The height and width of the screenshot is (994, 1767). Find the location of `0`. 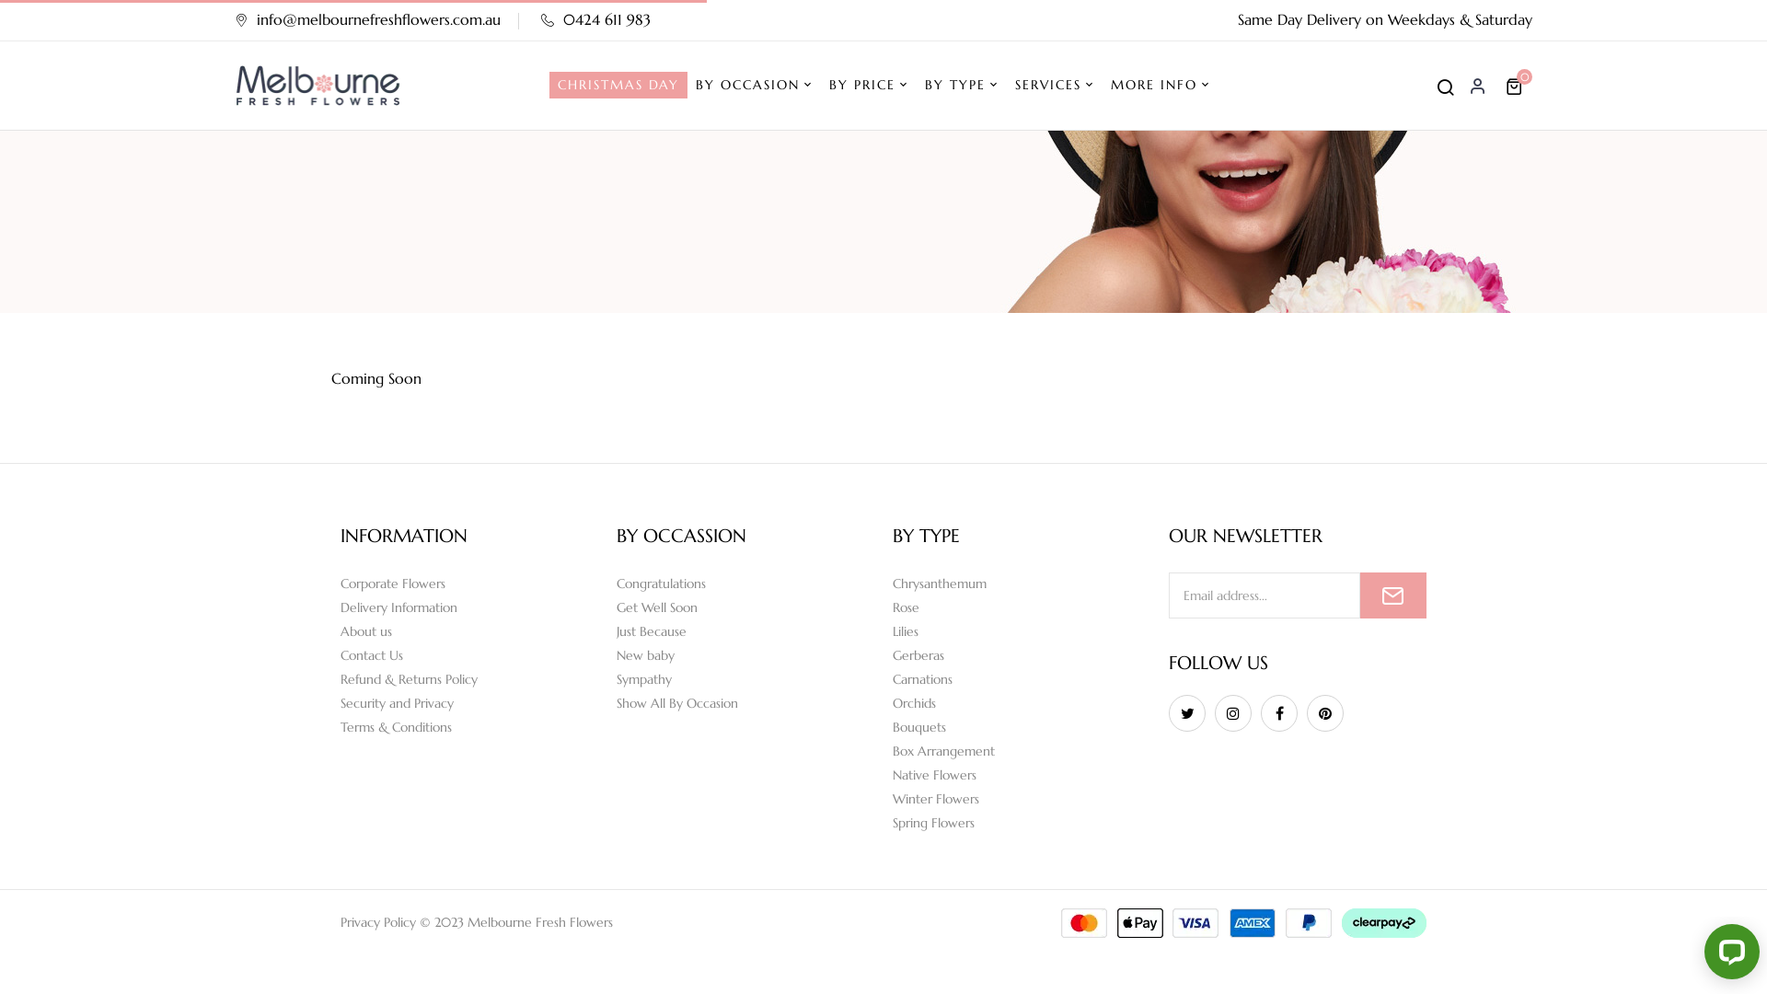

0 is located at coordinates (1517, 87).